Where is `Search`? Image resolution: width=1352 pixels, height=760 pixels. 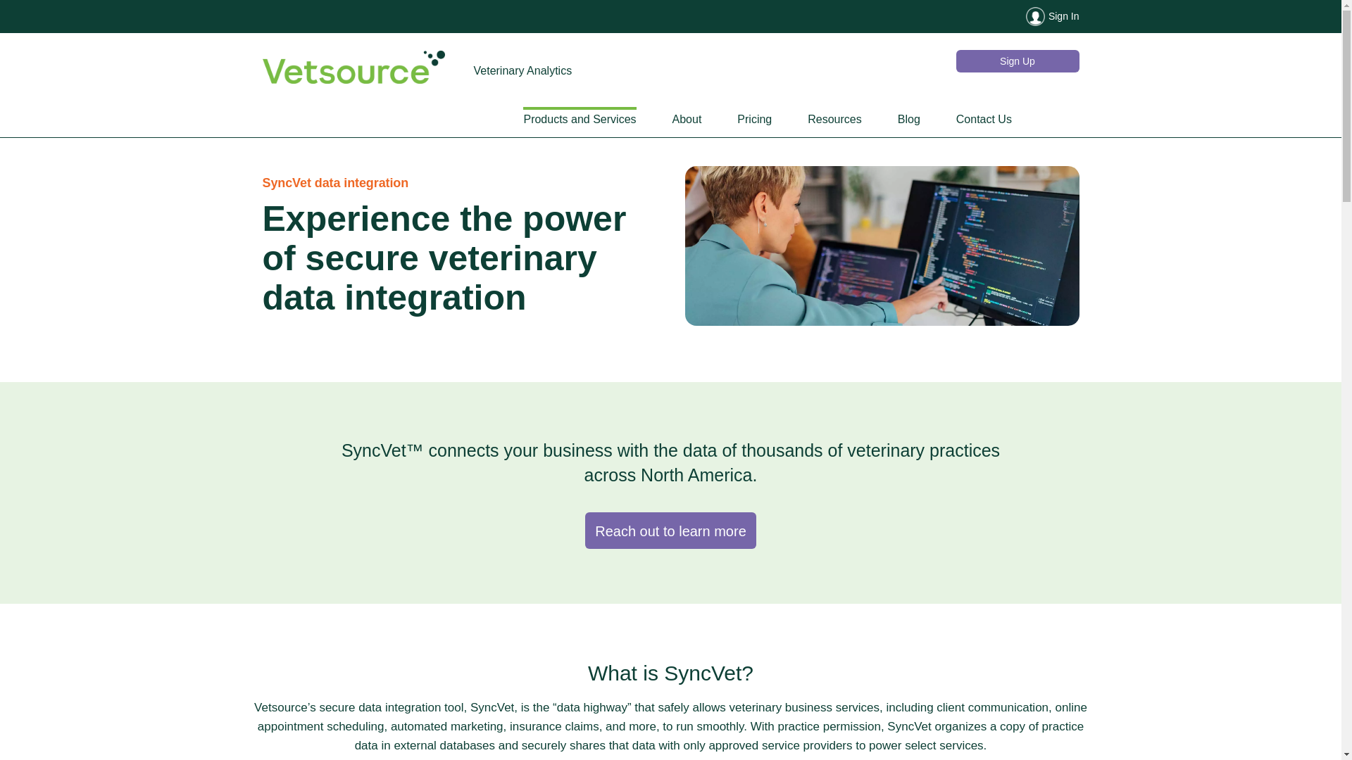 Search is located at coordinates (1055, 119).